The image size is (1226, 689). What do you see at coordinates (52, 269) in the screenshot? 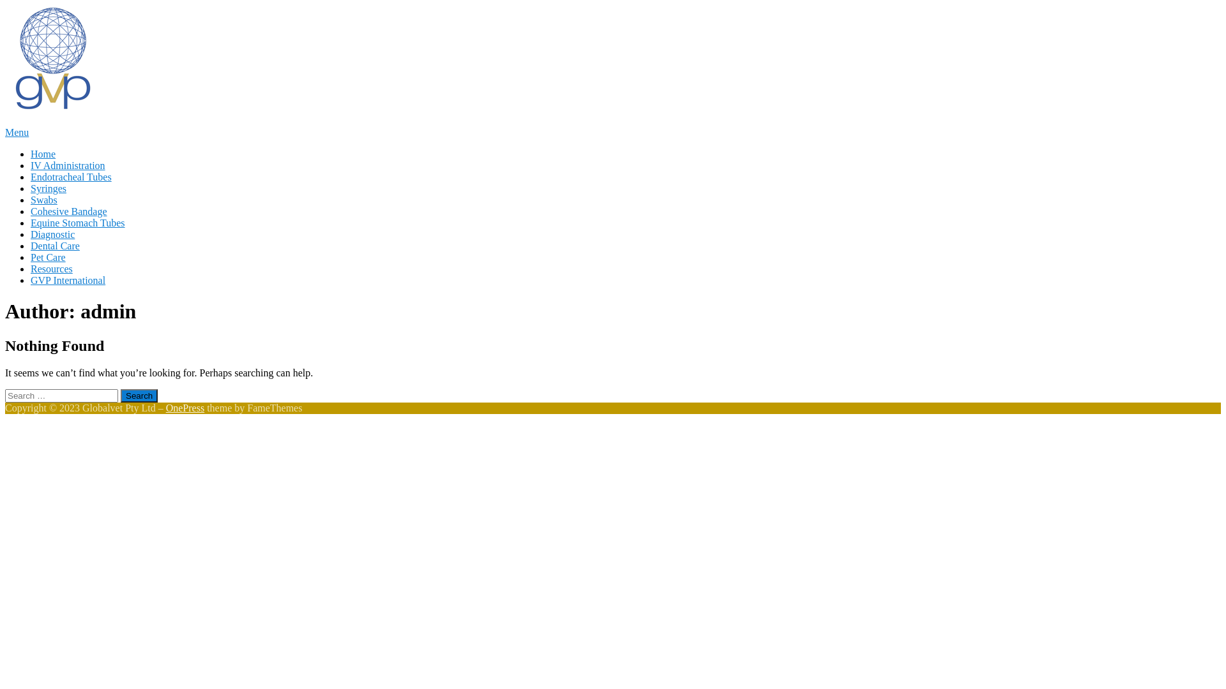
I see `Resources` at bounding box center [52, 269].